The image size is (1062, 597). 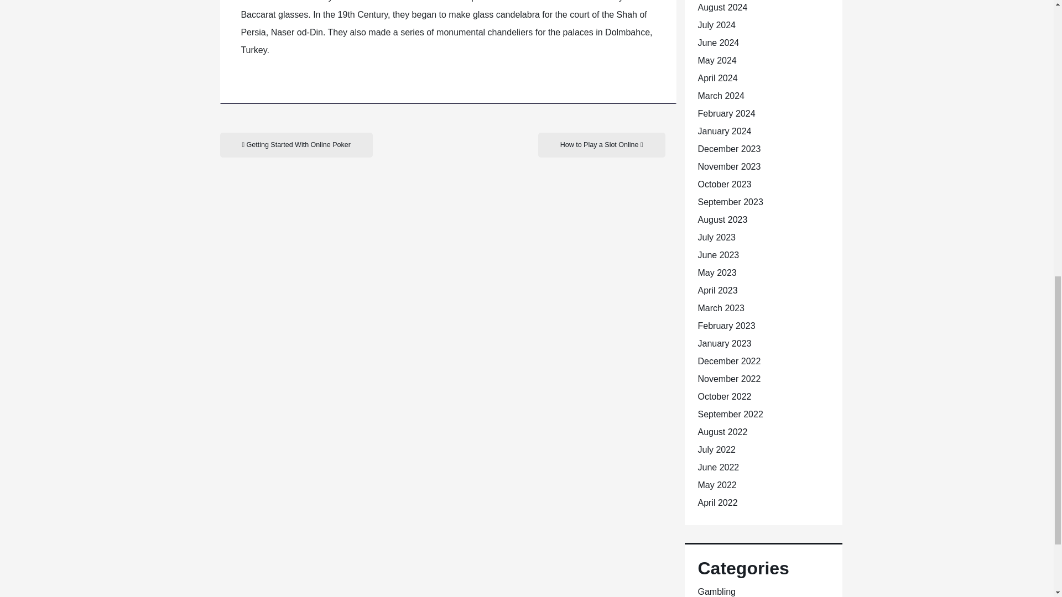 I want to click on November 2023, so click(x=729, y=166).